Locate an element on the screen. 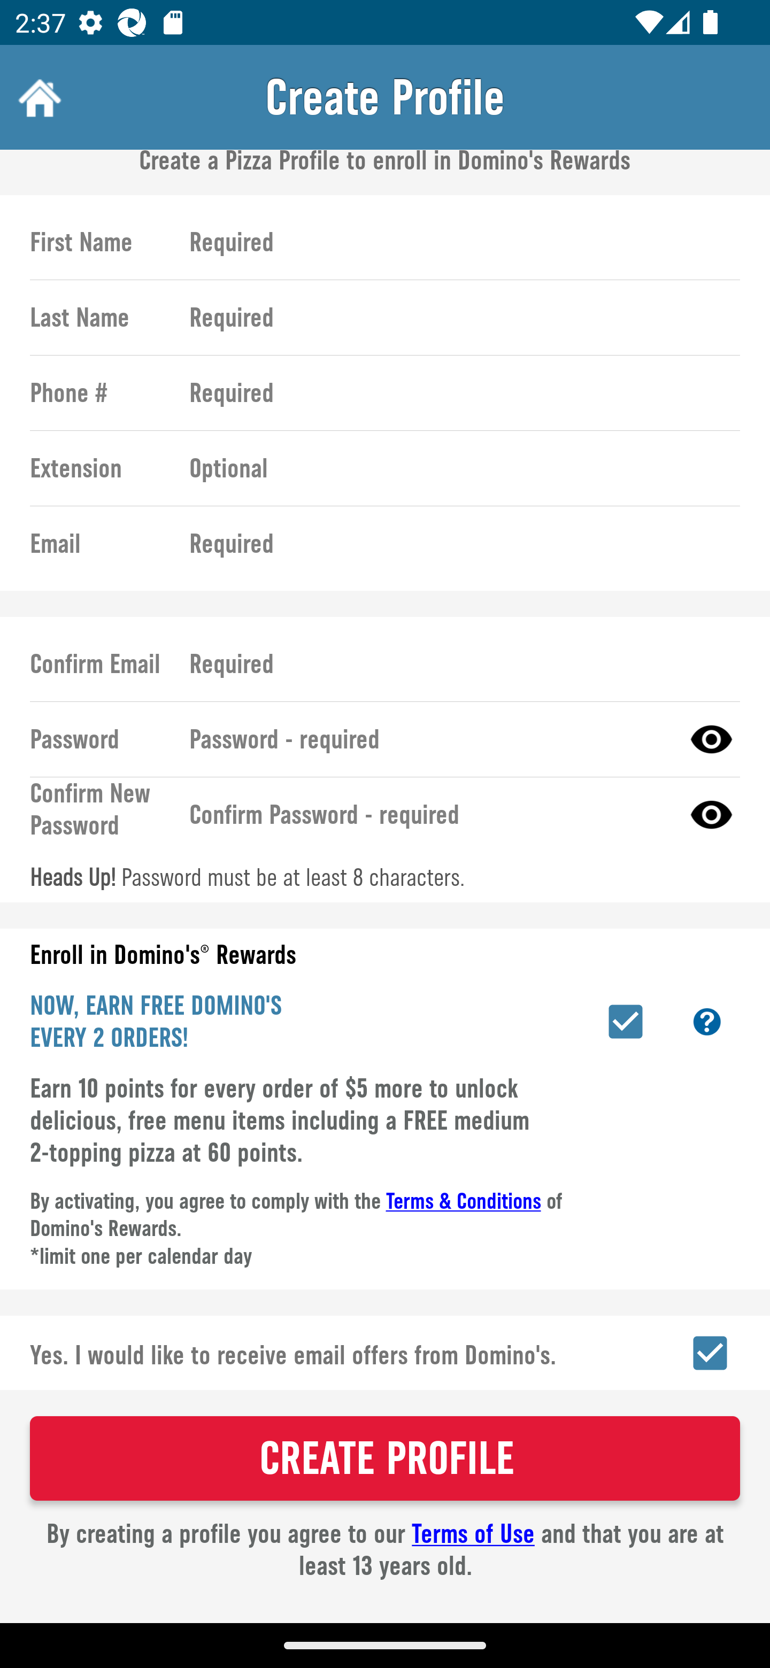  Home is located at coordinates (37, 97).